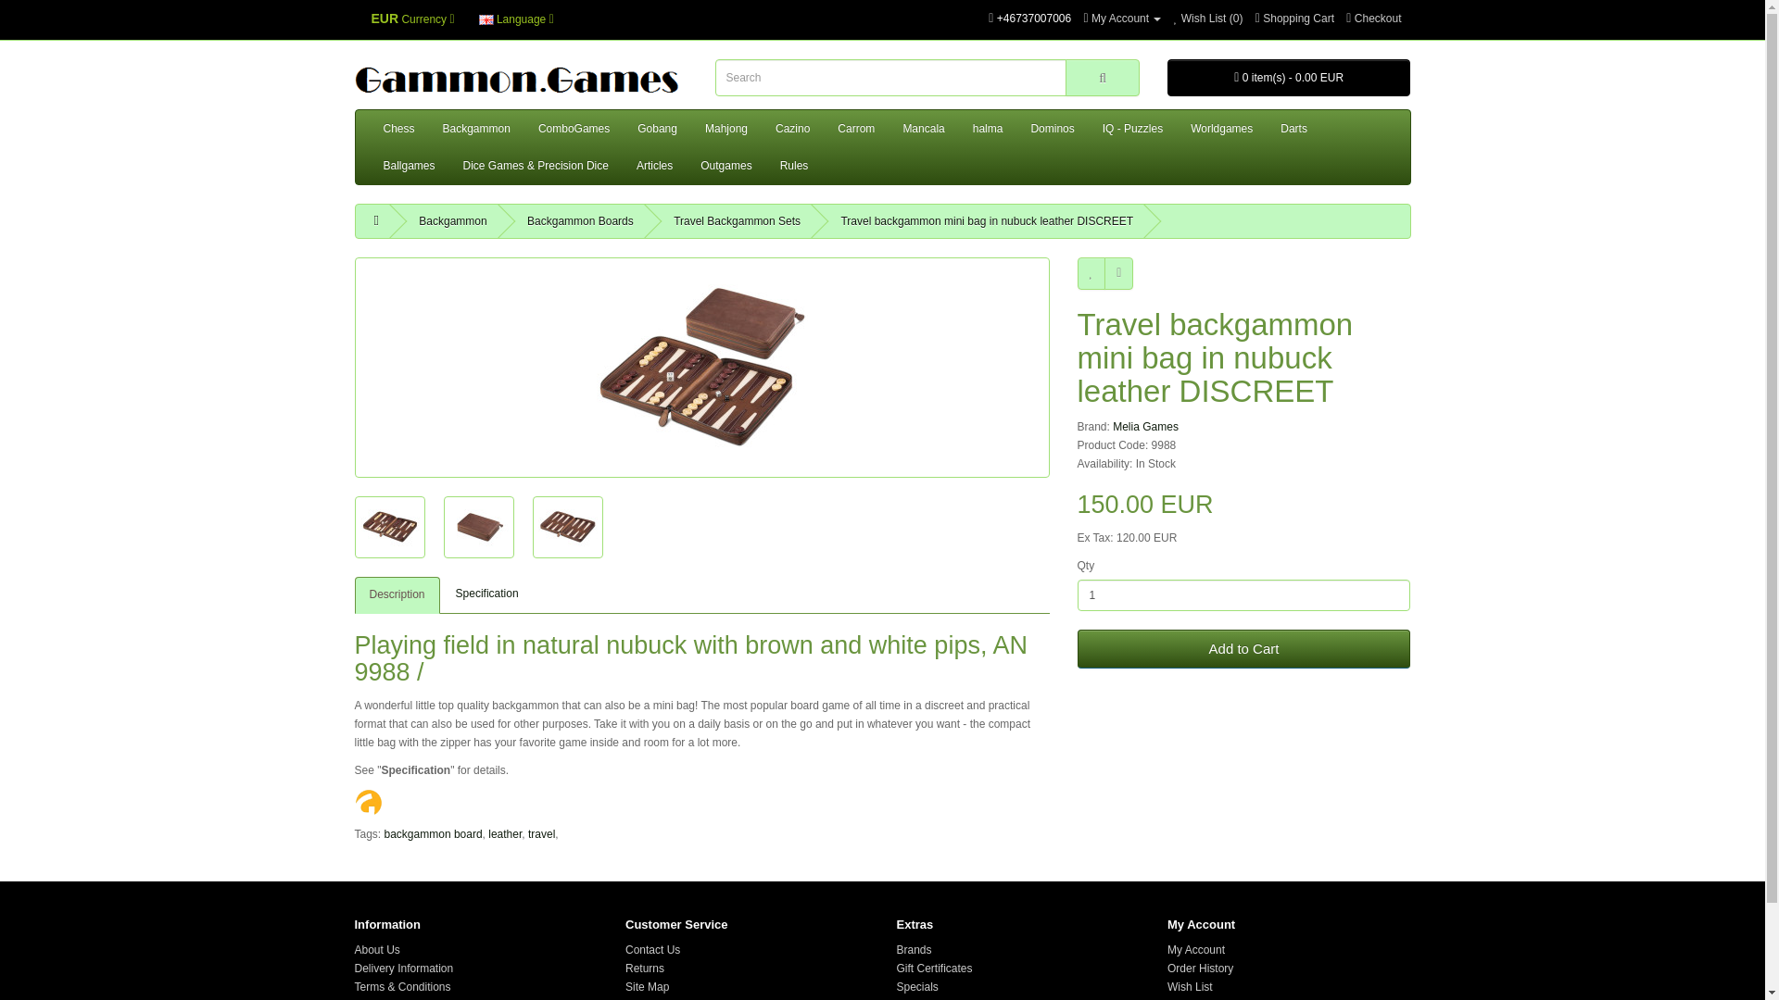  What do you see at coordinates (486, 20) in the screenshot?
I see `English` at bounding box center [486, 20].